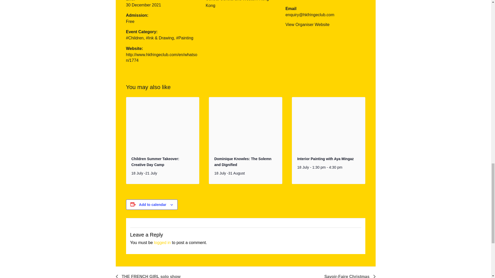 The width and height of the screenshot is (495, 278). I want to click on 2021-12-30, so click(143, 5).